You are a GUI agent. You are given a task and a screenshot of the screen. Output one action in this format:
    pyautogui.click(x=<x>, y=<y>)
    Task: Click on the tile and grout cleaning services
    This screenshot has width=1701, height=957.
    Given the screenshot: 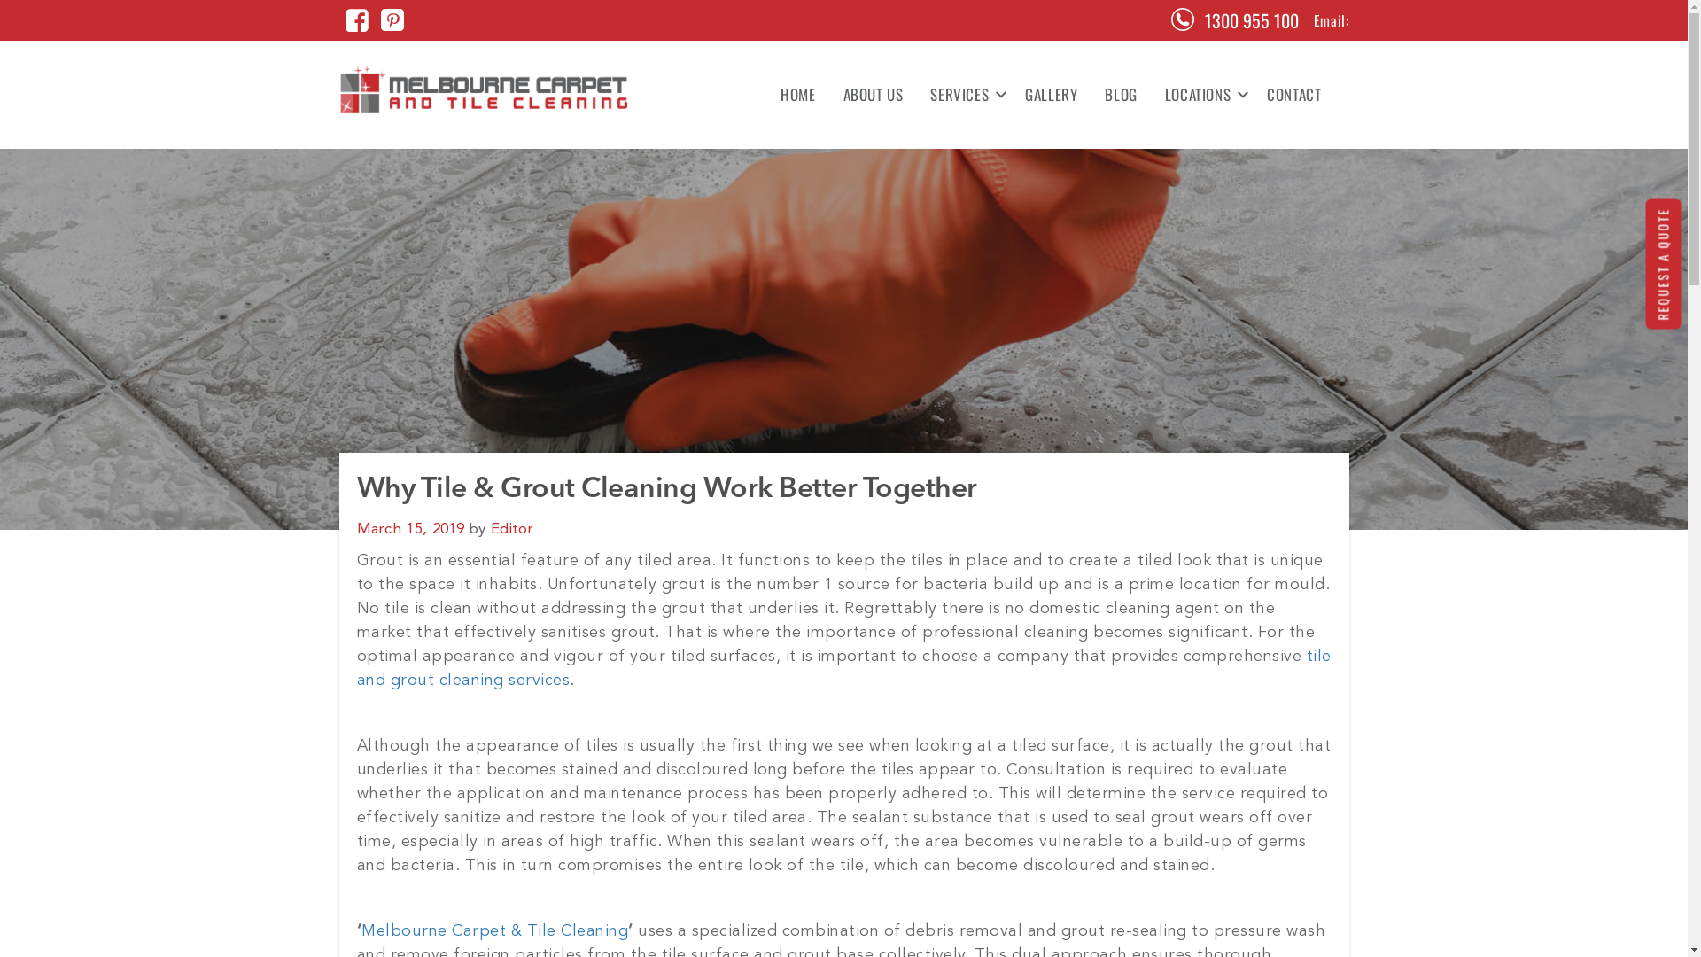 What is the action you would take?
    pyautogui.click(x=843, y=668)
    